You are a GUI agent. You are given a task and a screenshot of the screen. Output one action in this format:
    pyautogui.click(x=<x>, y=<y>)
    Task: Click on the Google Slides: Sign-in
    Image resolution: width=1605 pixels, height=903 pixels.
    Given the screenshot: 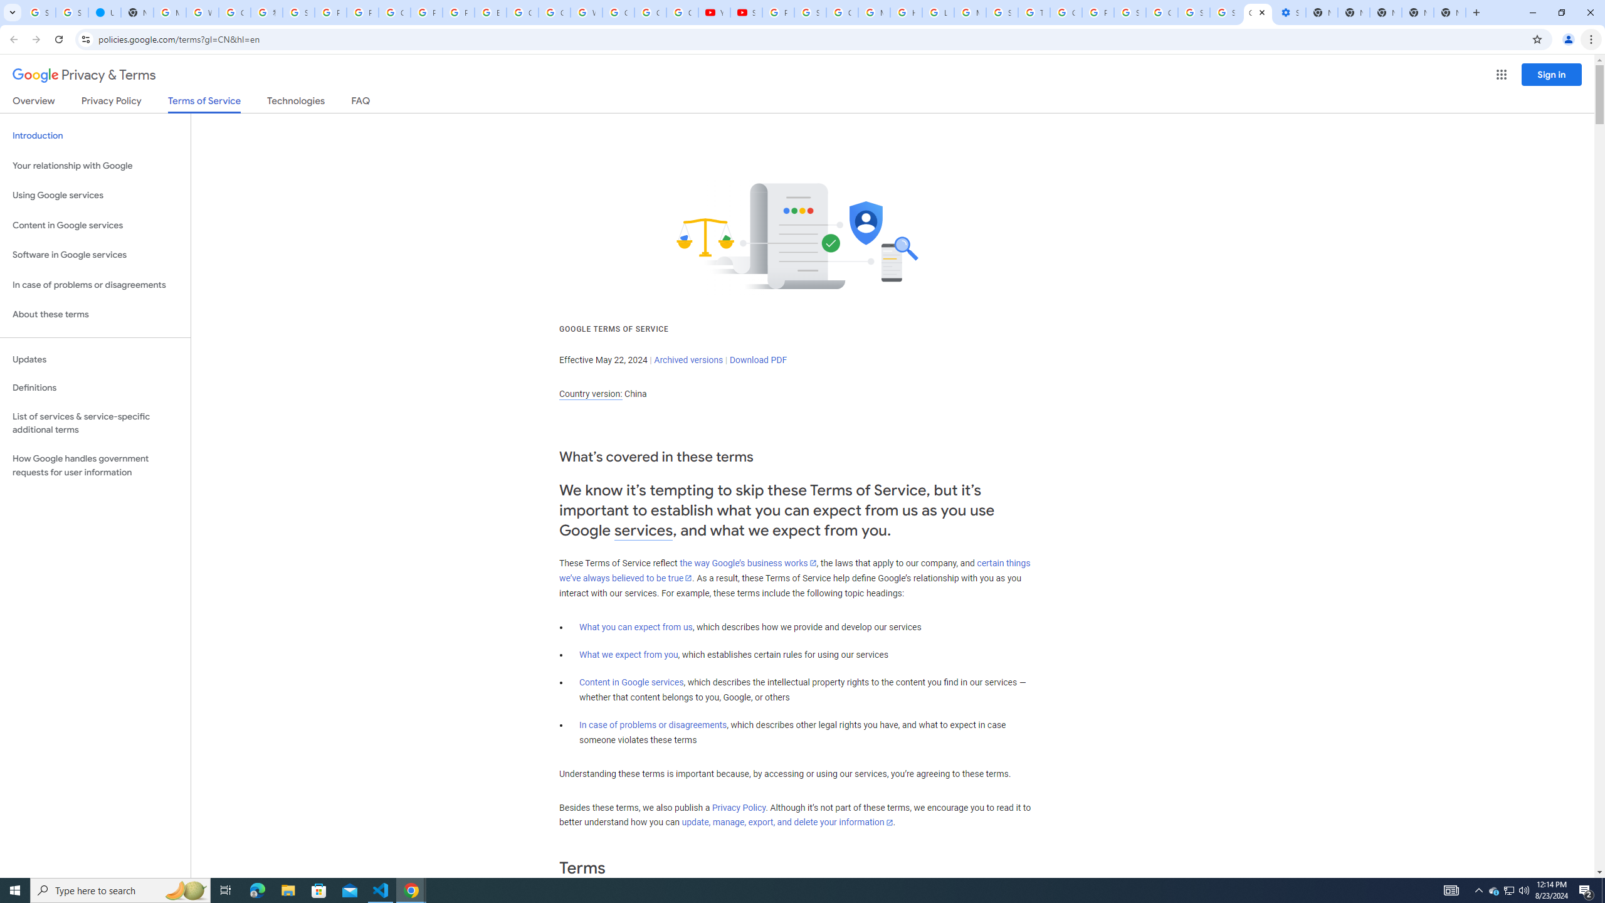 What is the action you would take?
    pyautogui.click(x=522, y=13)
    